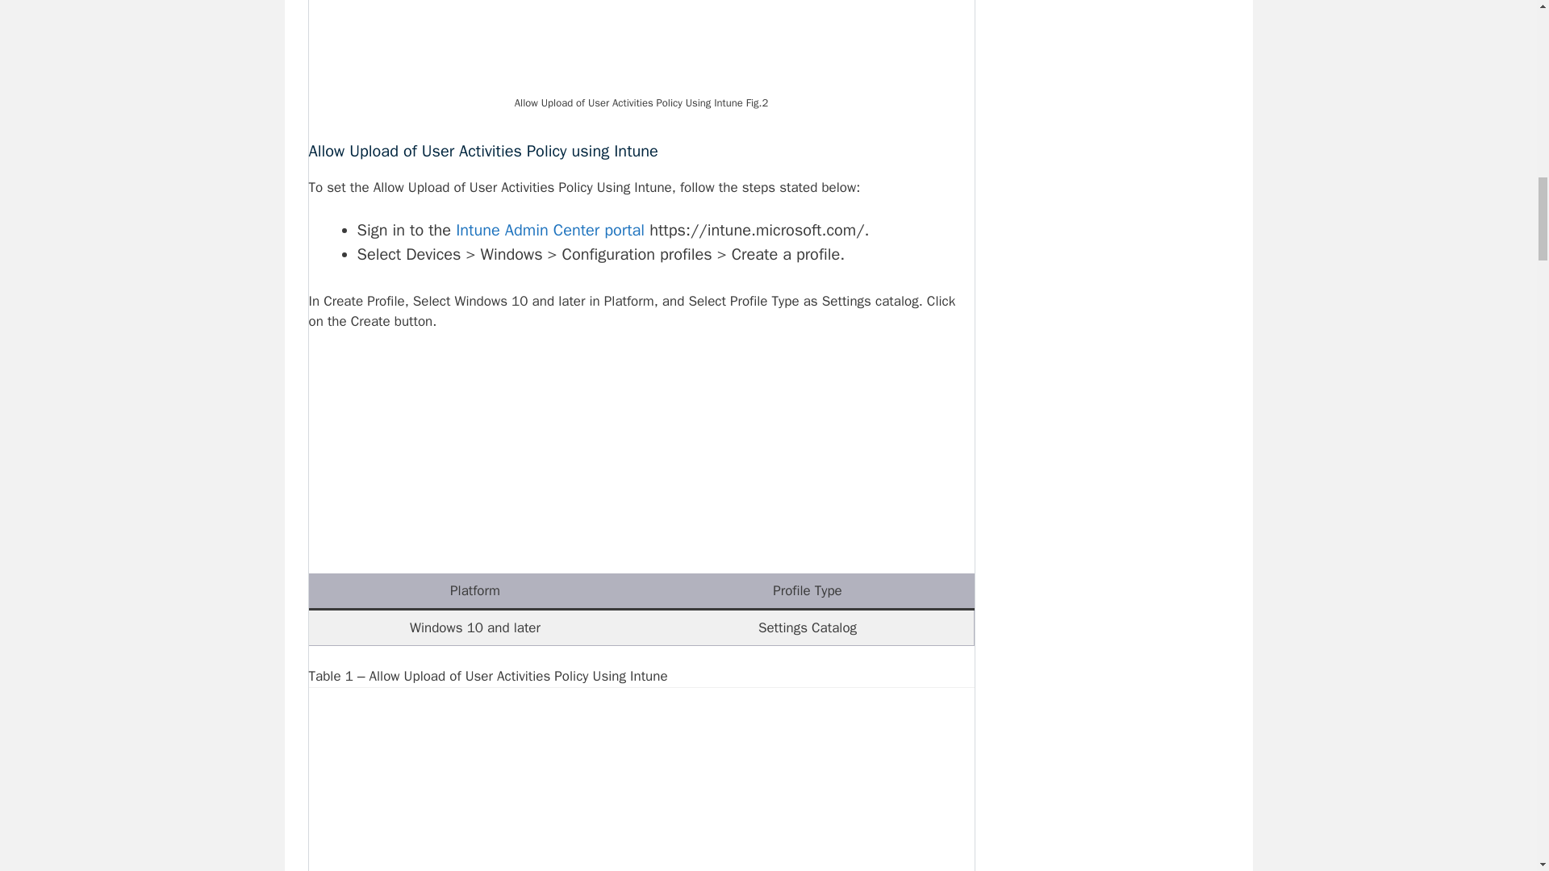 The width and height of the screenshot is (1549, 871). What do you see at coordinates (641, 790) in the screenshot?
I see `Allow Upload of User Activities Policy using Intune 3` at bounding box center [641, 790].